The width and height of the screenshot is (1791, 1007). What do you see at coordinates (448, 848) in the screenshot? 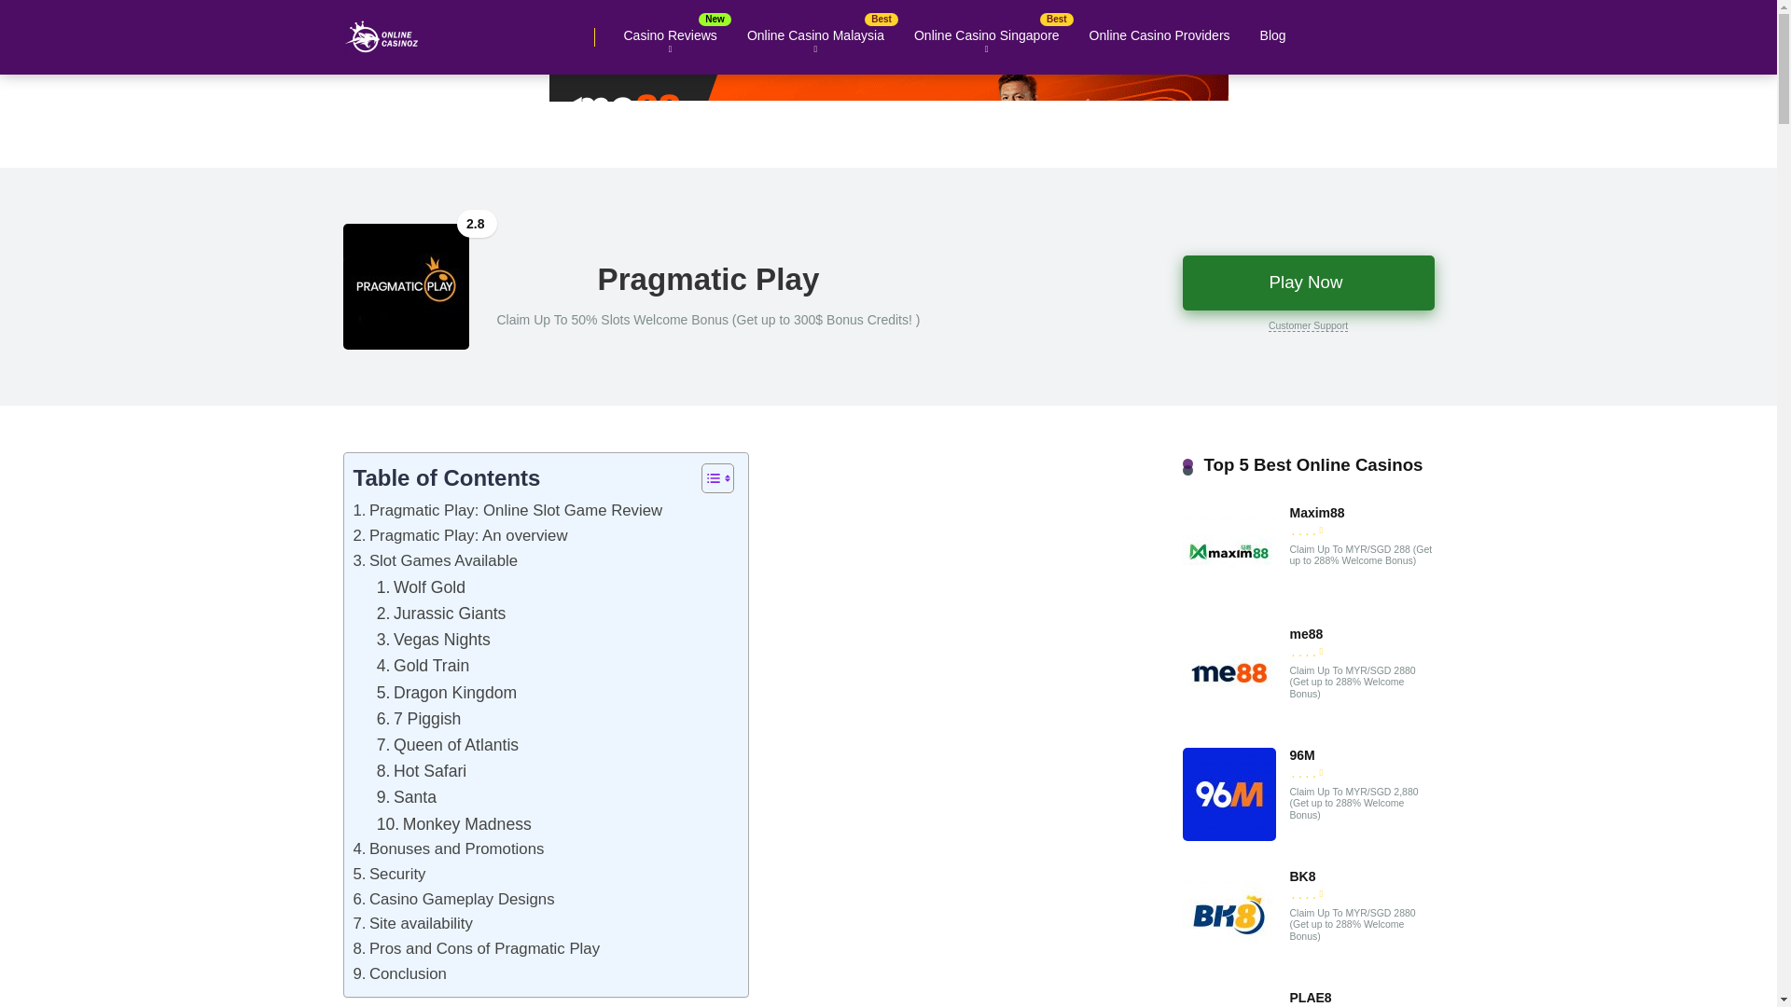
I see `Bonuses and Promotions` at bounding box center [448, 848].